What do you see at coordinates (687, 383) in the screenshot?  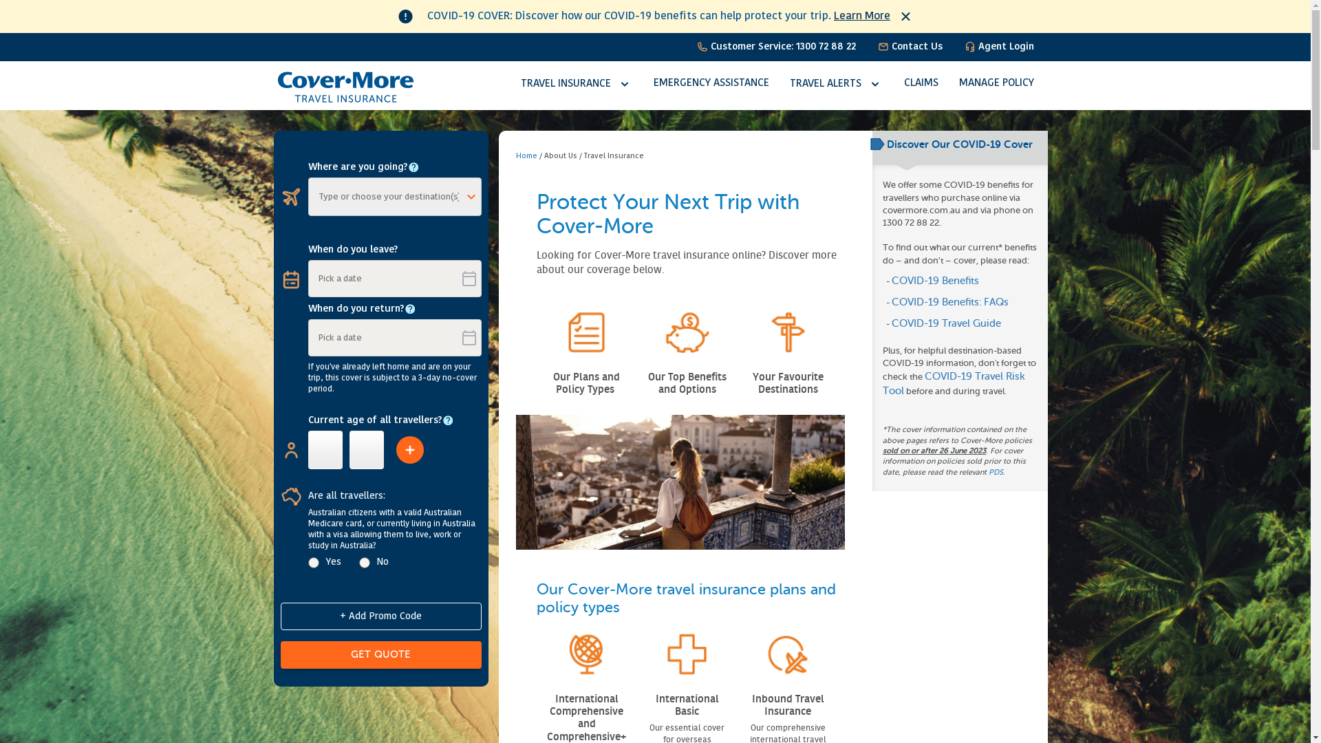 I see `Our Top Benefits and Options` at bounding box center [687, 383].